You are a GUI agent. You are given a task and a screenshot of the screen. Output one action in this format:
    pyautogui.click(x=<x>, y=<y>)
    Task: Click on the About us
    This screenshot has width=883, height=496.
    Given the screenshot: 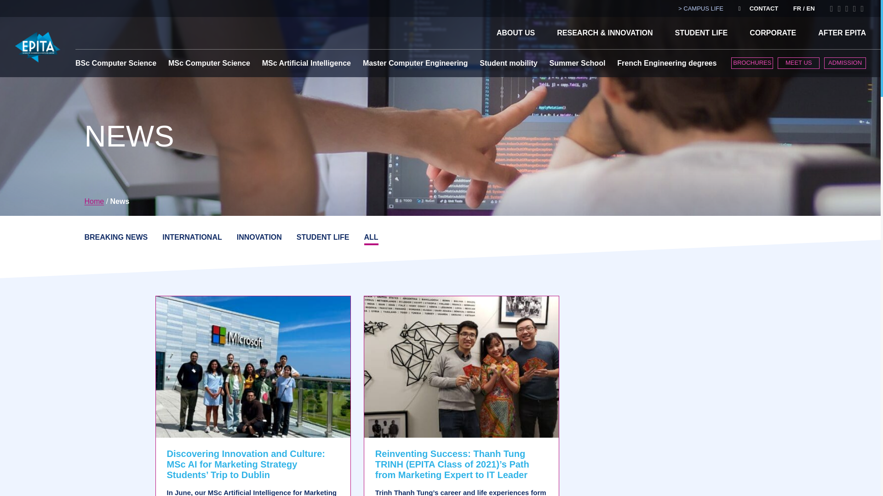 What is the action you would take?
    pyautogui.click(x=516, y=33)
    